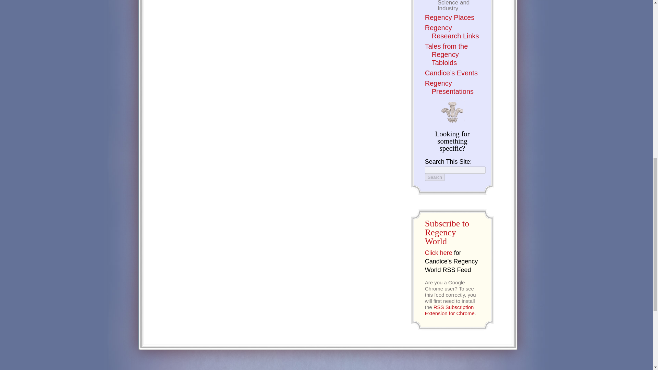 The image size is (658, 370). I want to click on Search, so click(435, 177).